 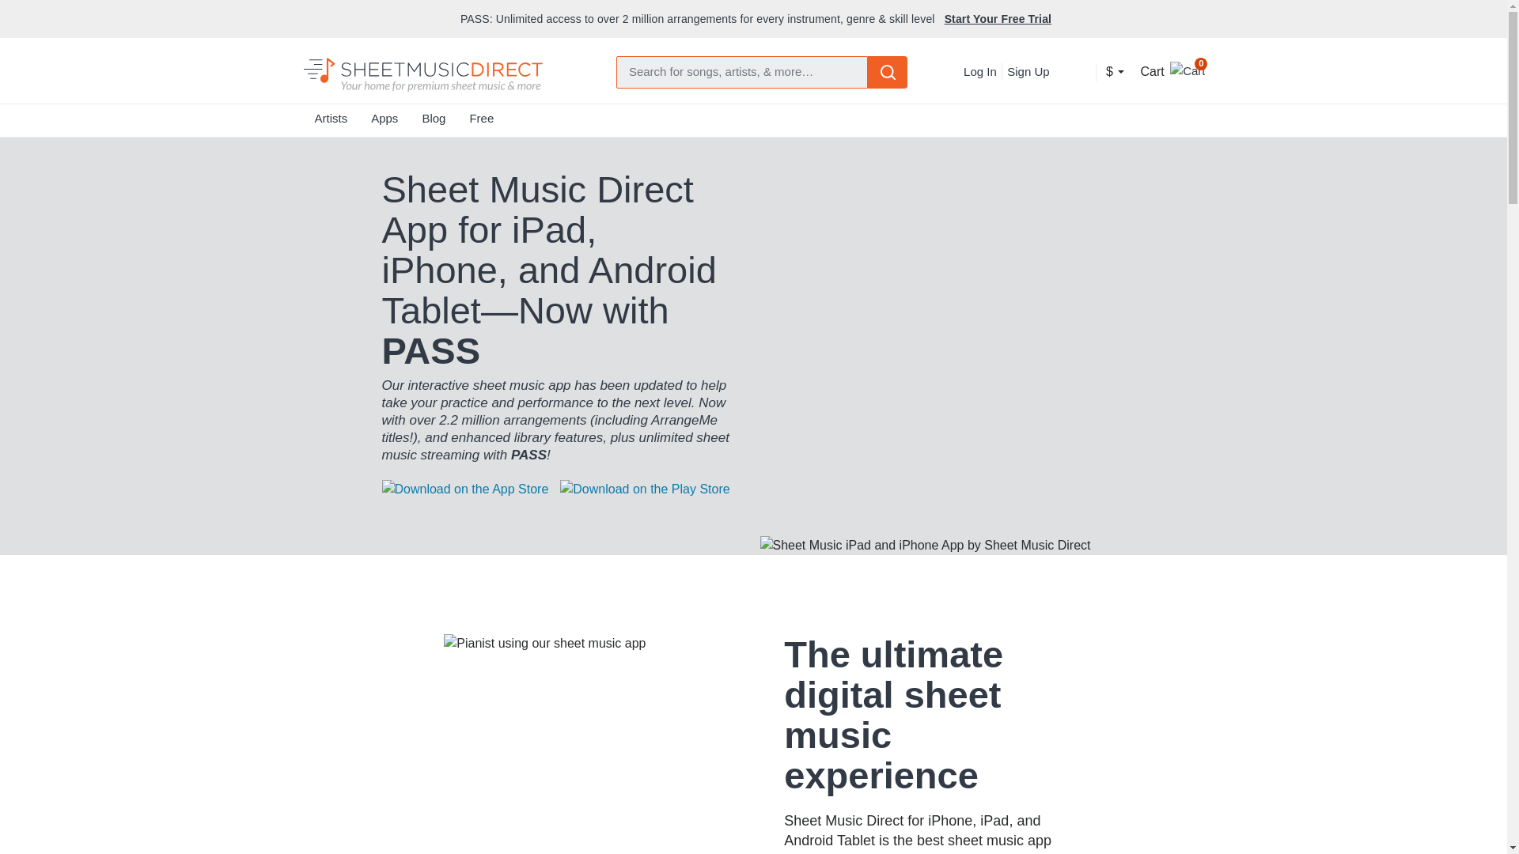 What do you see at coordinates (384, 122) in the screenshot?
I see `Apps` at bounding box center [384, 122].